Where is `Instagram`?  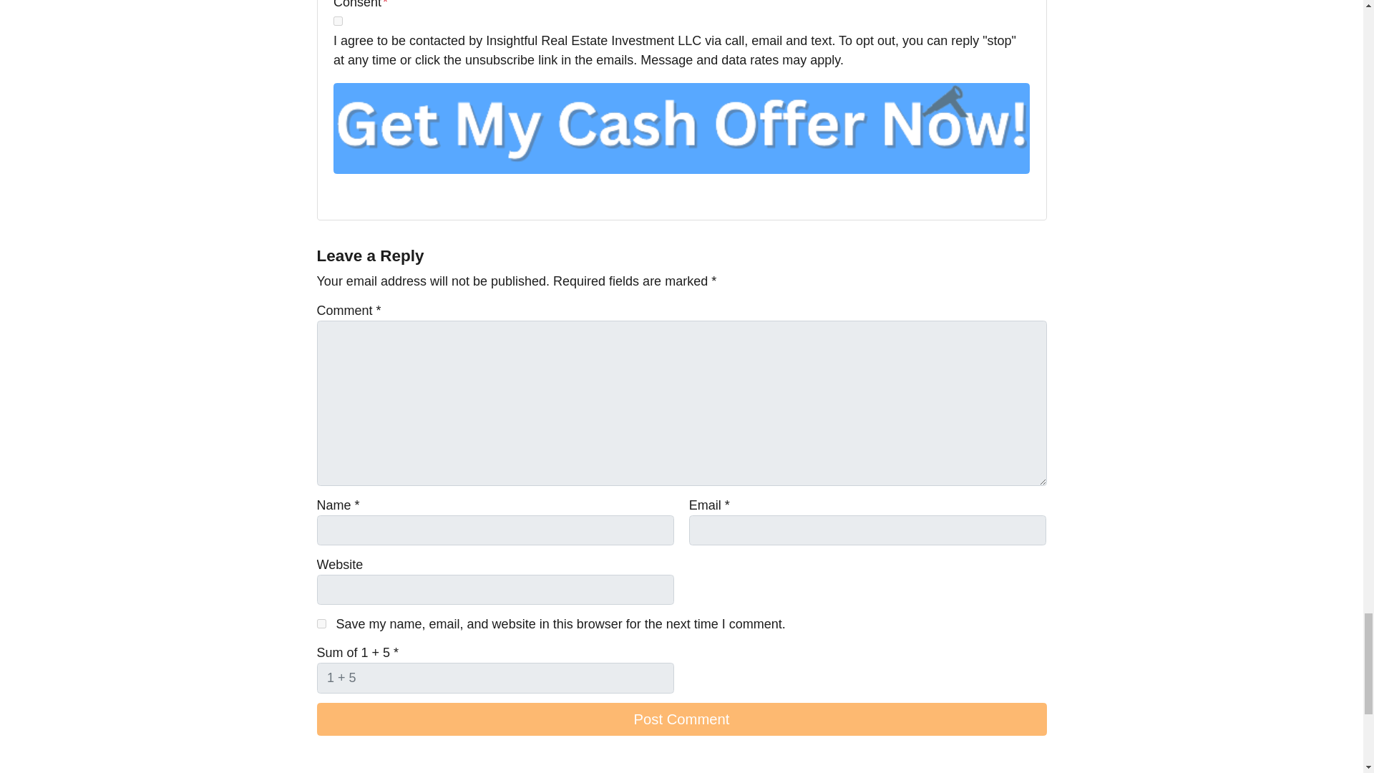 Instagram is located at coordinates (422, 195).